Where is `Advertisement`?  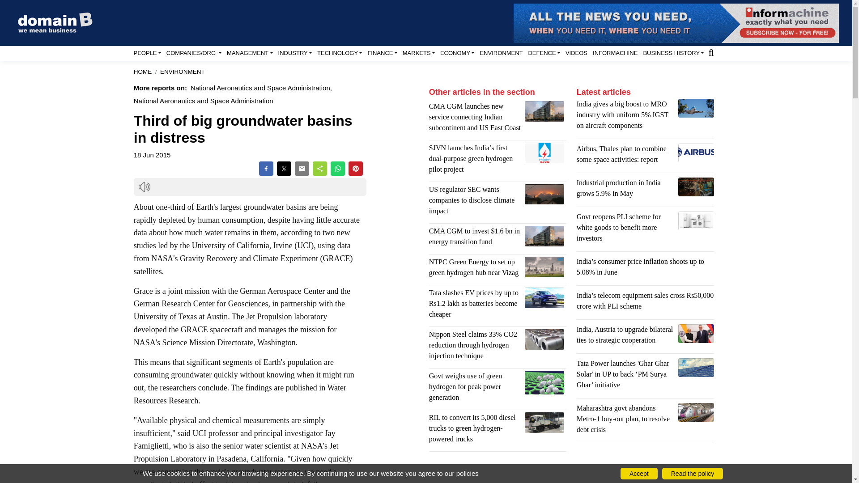
Advertisement is located at coordinates (498, 470).